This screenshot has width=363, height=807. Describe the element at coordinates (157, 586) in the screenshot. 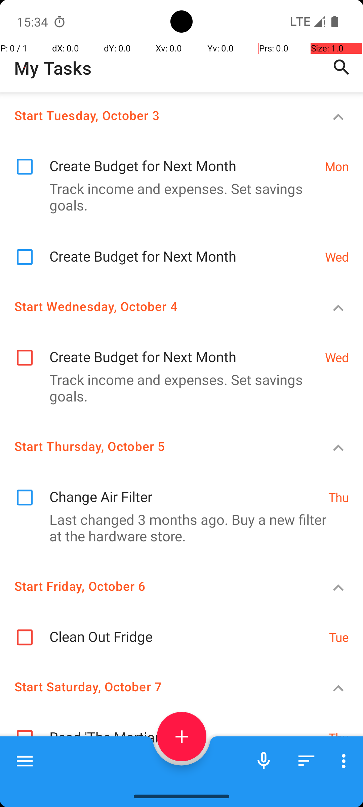

I see `Start Friday, October 6` at that location.